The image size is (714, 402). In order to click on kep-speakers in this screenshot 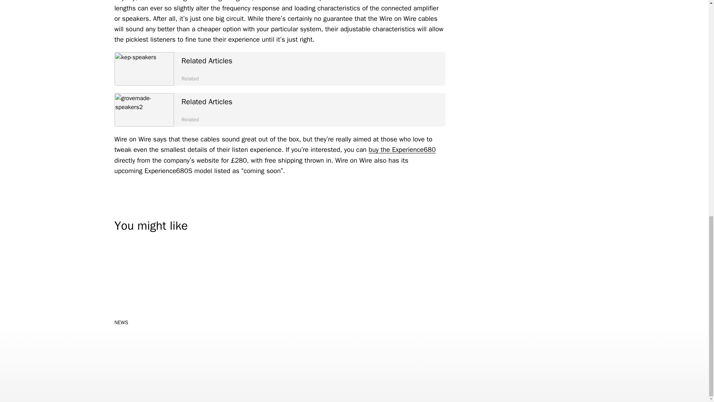, I will do `click(144, 69)`.